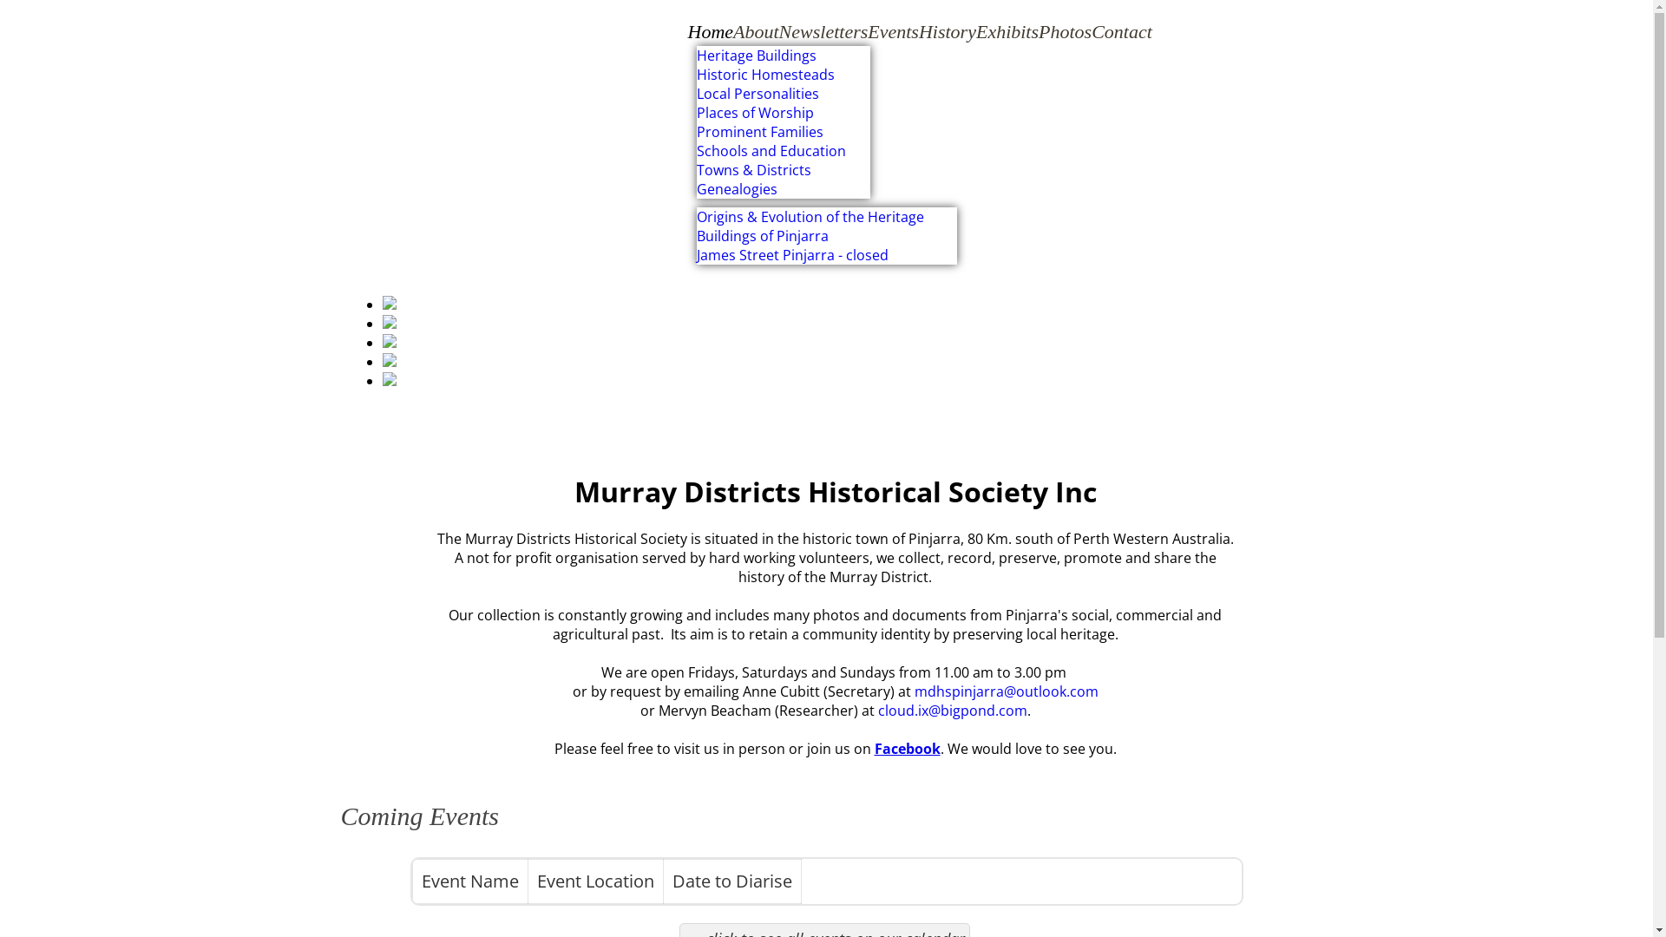  What do you see at coordinates (824, 31) in the screenshot?
I see `Newsletters` at bounding box center [824, 31].